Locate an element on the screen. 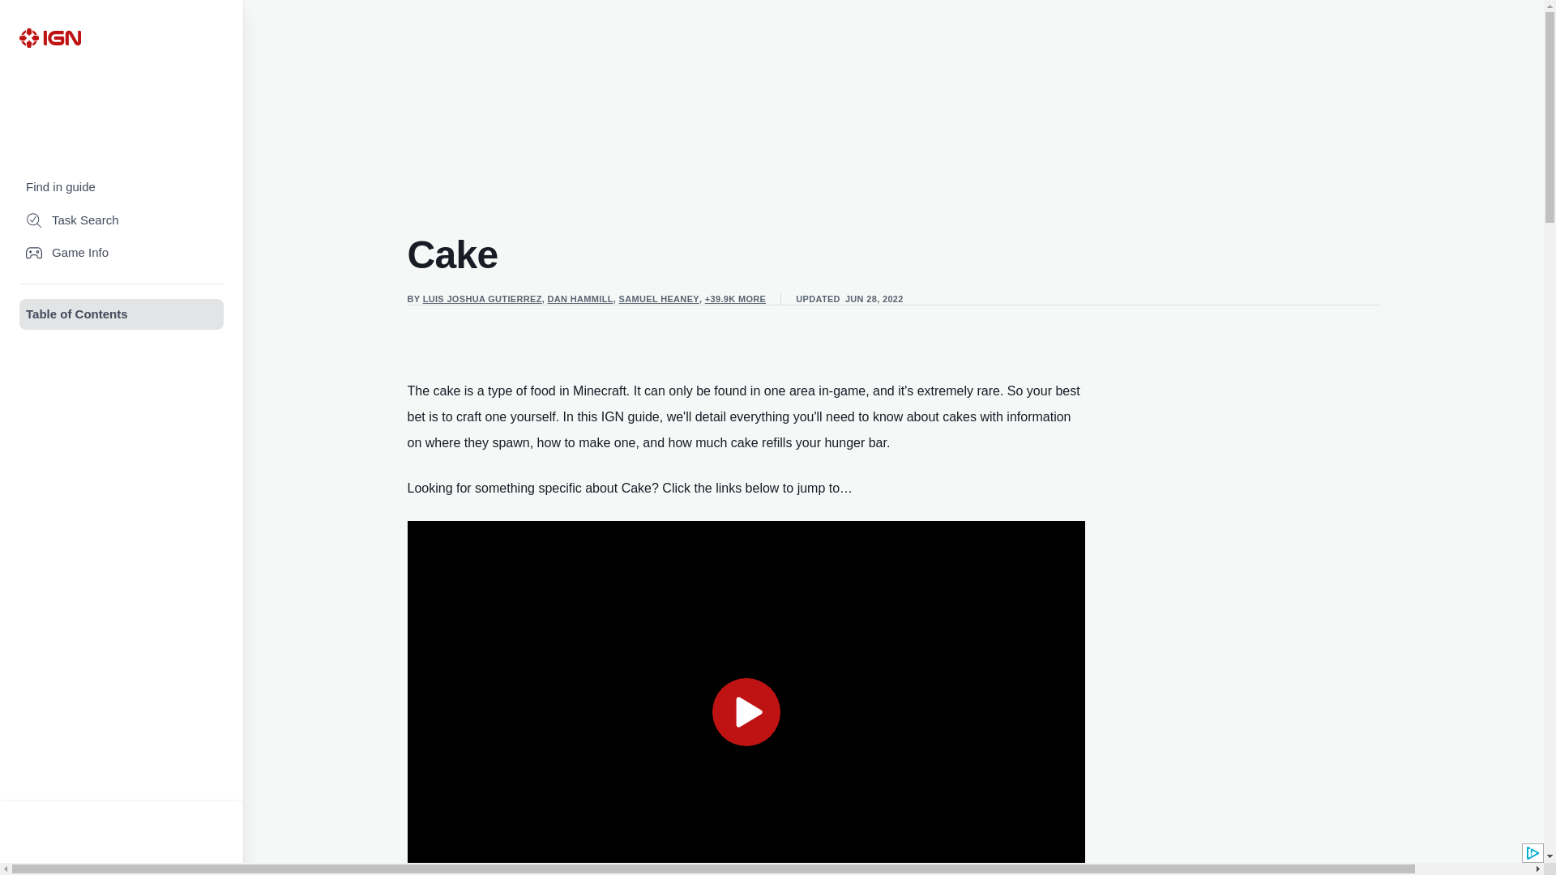  Find in guide is located at coordinates (122, 186).